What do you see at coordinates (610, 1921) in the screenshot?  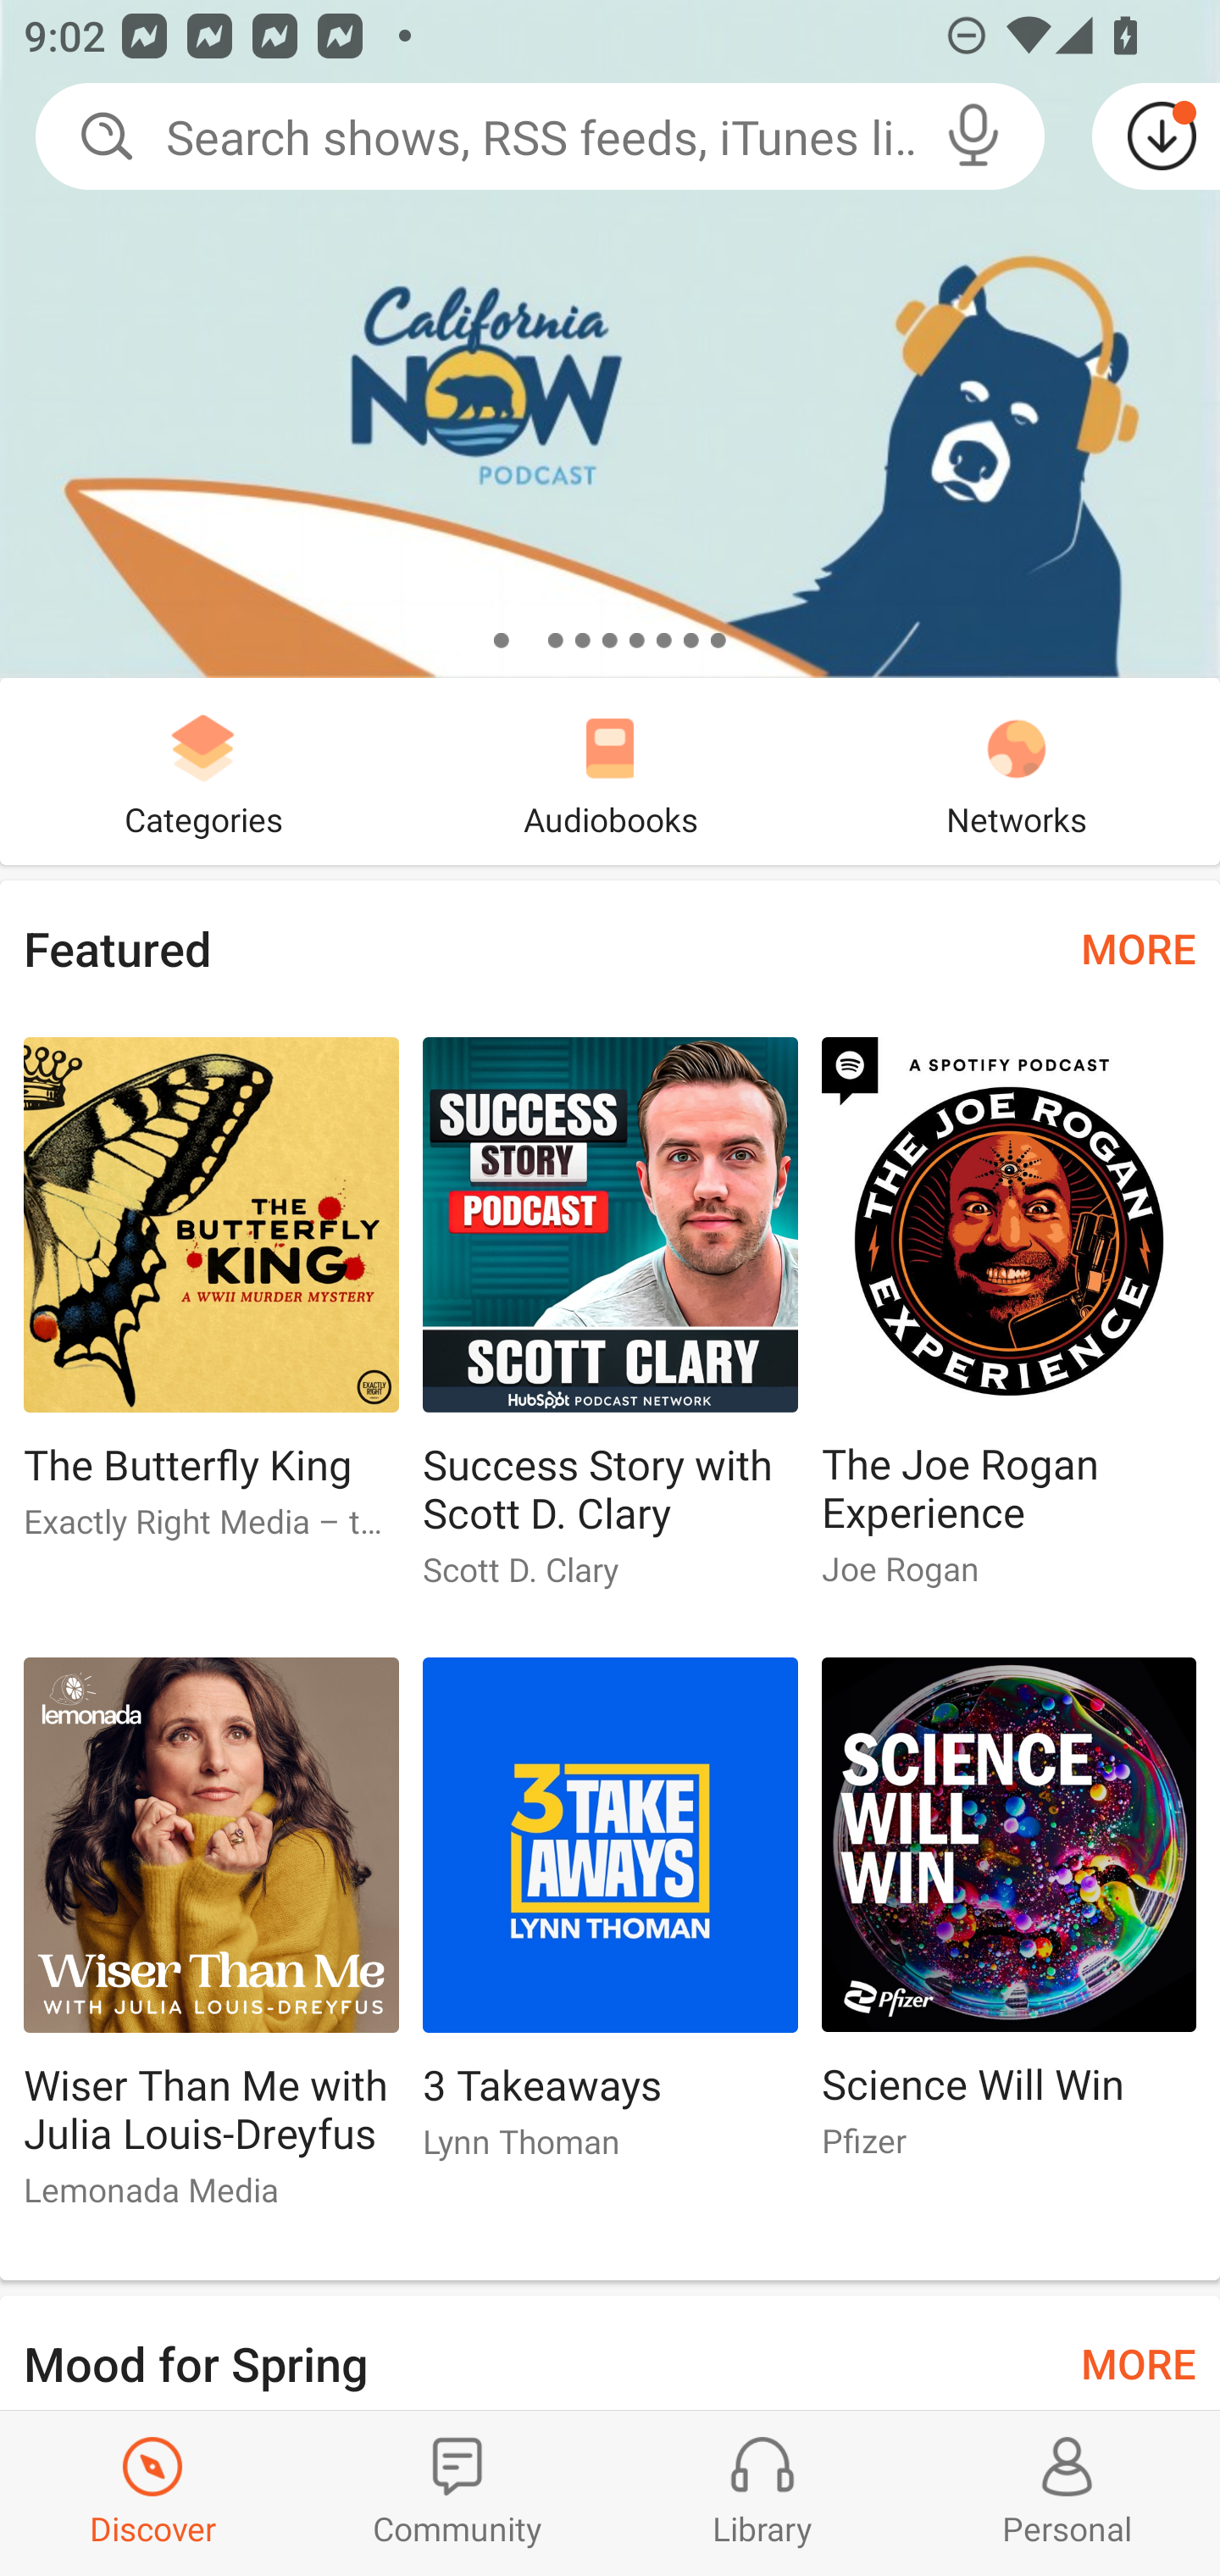 I see `3 Takeaways 3 Takeaways Lynn Thoman` at bounding box center [610, 1921].